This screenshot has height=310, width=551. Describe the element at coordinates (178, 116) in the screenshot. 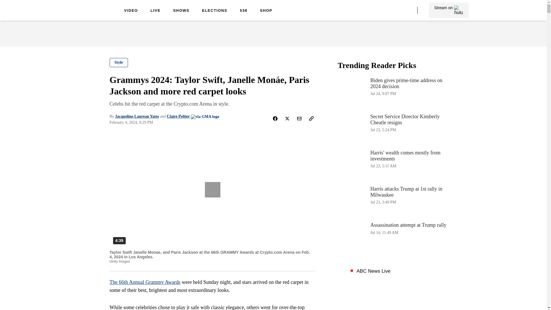

I see `ELECTIONS` at that location.